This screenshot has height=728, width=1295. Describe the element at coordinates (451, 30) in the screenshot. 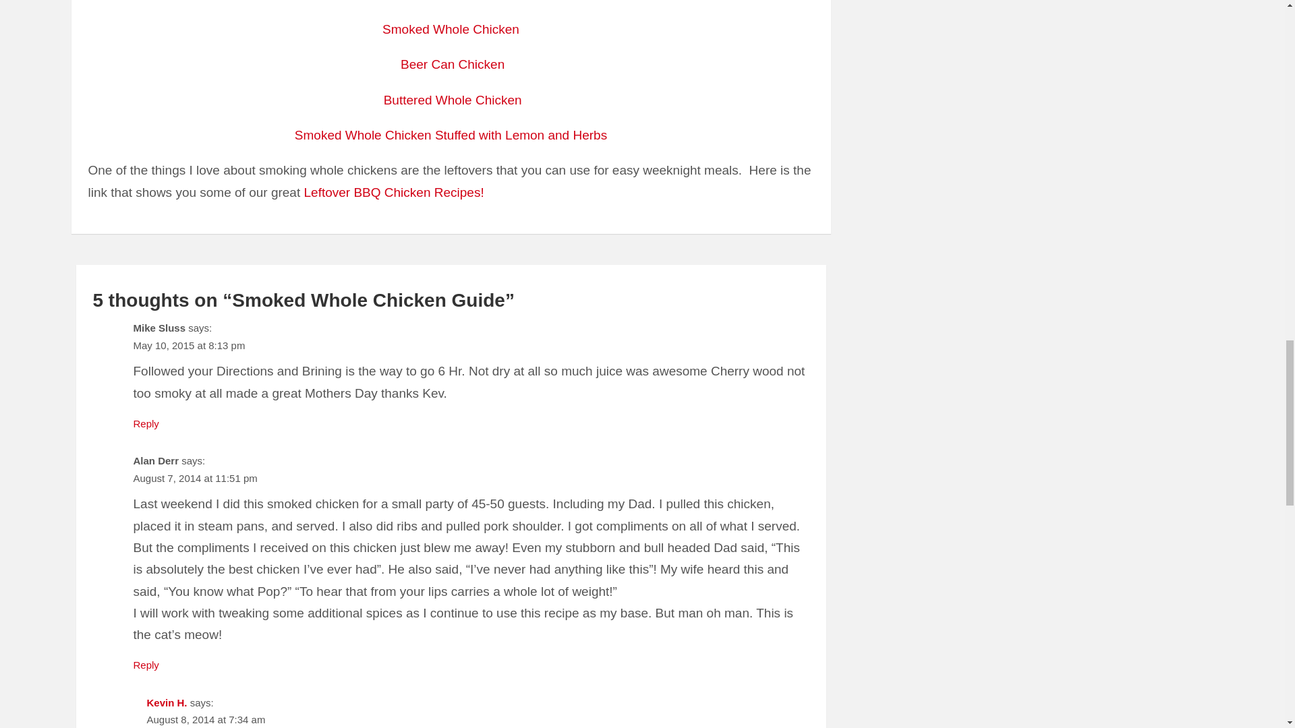

I see `Smoked Whole Chicken` at that location.